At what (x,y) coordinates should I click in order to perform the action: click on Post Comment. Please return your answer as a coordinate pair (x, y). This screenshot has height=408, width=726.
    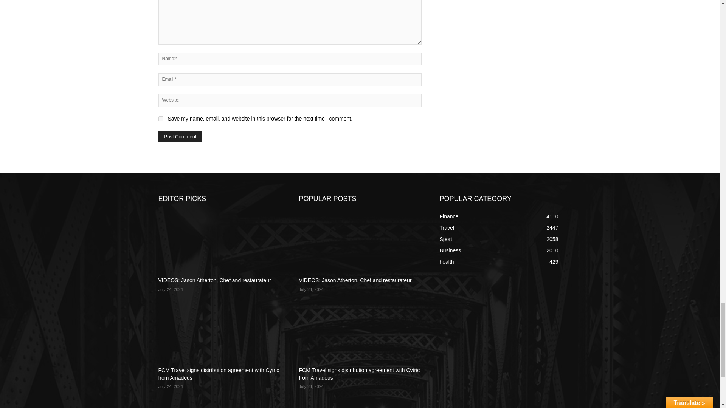
    Looking at the image, I should click on (180, 136).